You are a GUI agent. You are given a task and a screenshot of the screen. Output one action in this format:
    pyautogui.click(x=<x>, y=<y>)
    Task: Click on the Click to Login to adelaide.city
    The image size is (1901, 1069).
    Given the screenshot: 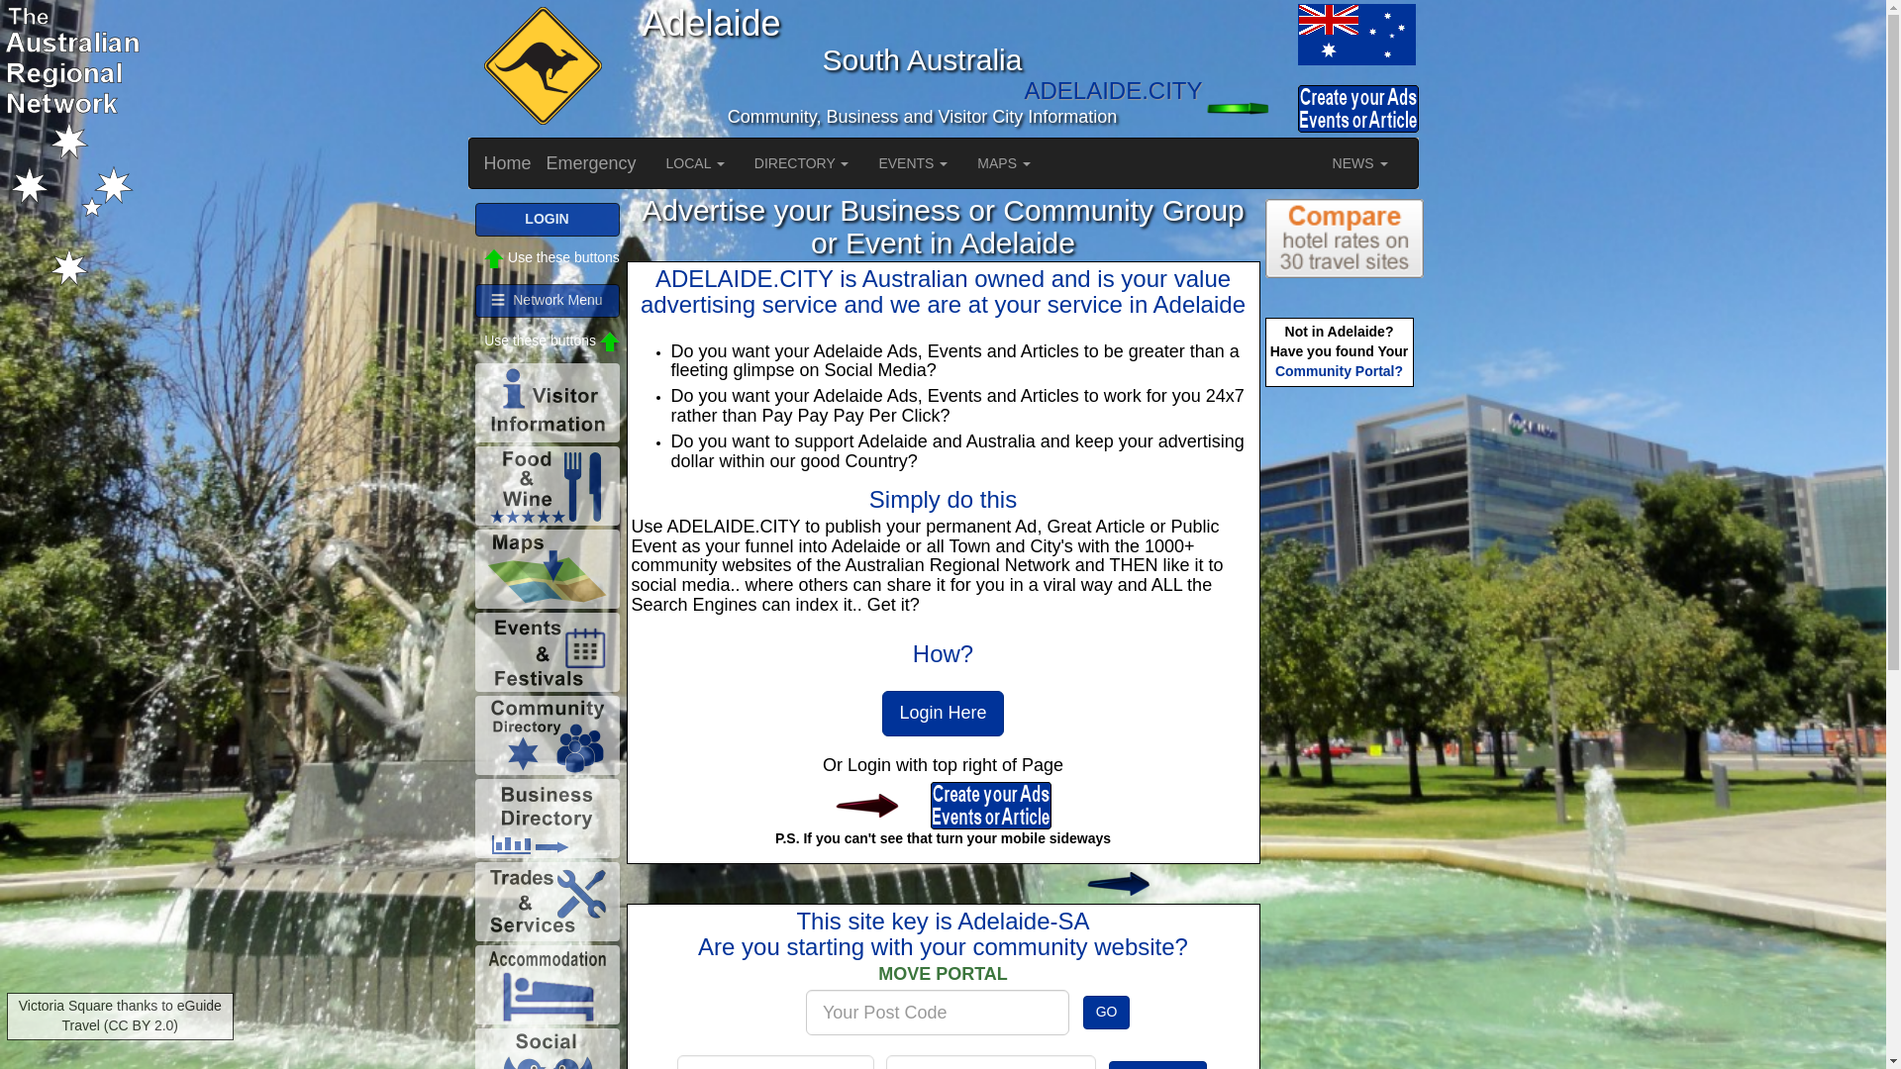 What is the action you would take?
    pyautogui.click(x=883, y=806)
    